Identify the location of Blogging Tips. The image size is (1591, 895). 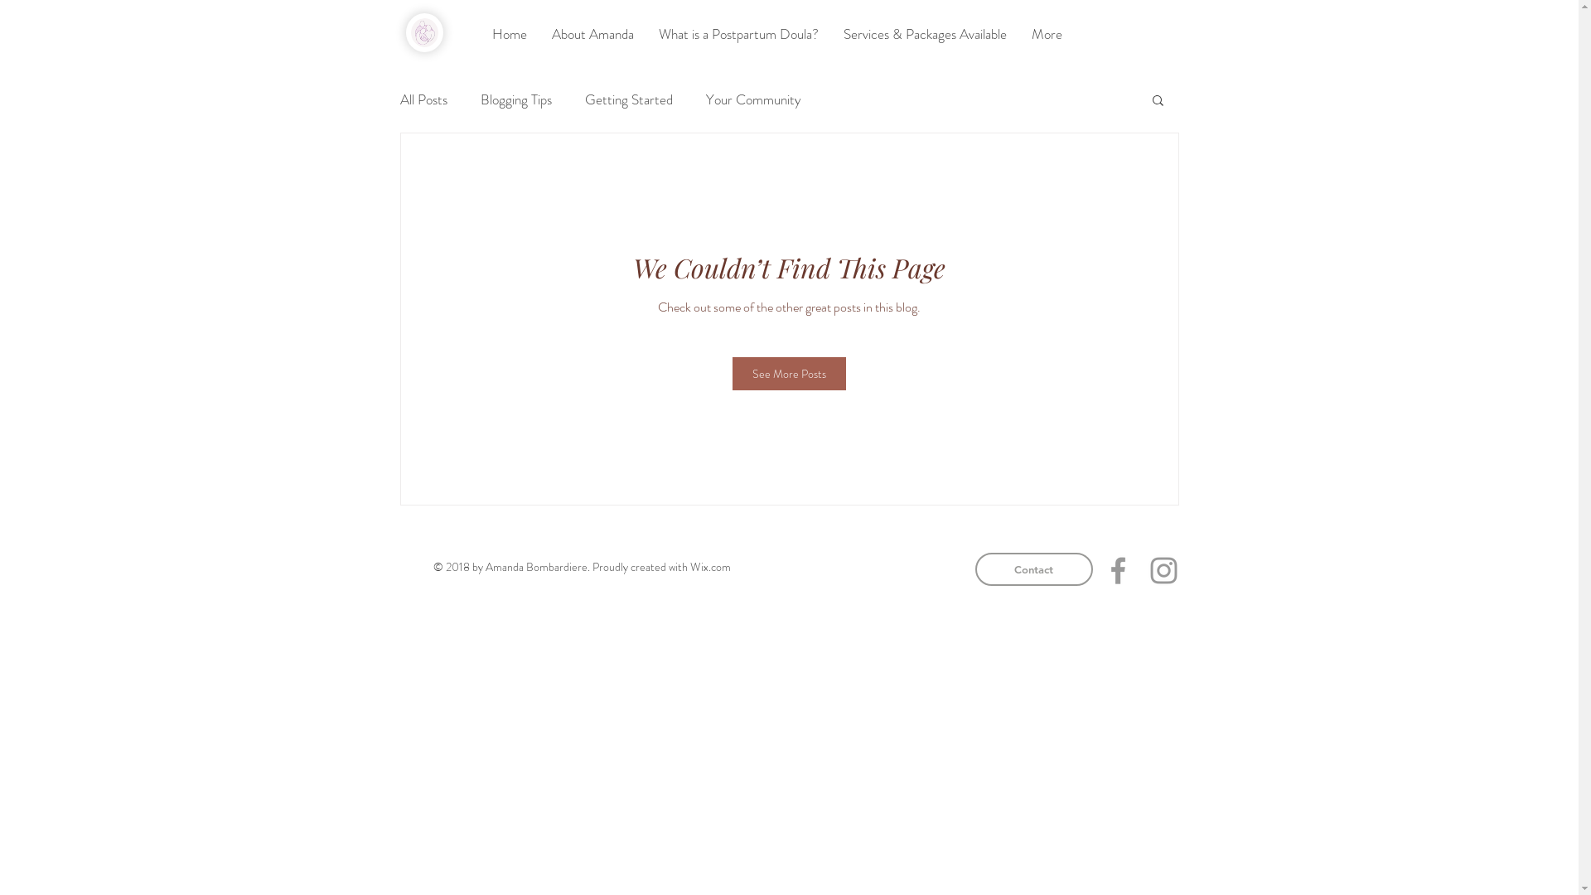
(516, 99).